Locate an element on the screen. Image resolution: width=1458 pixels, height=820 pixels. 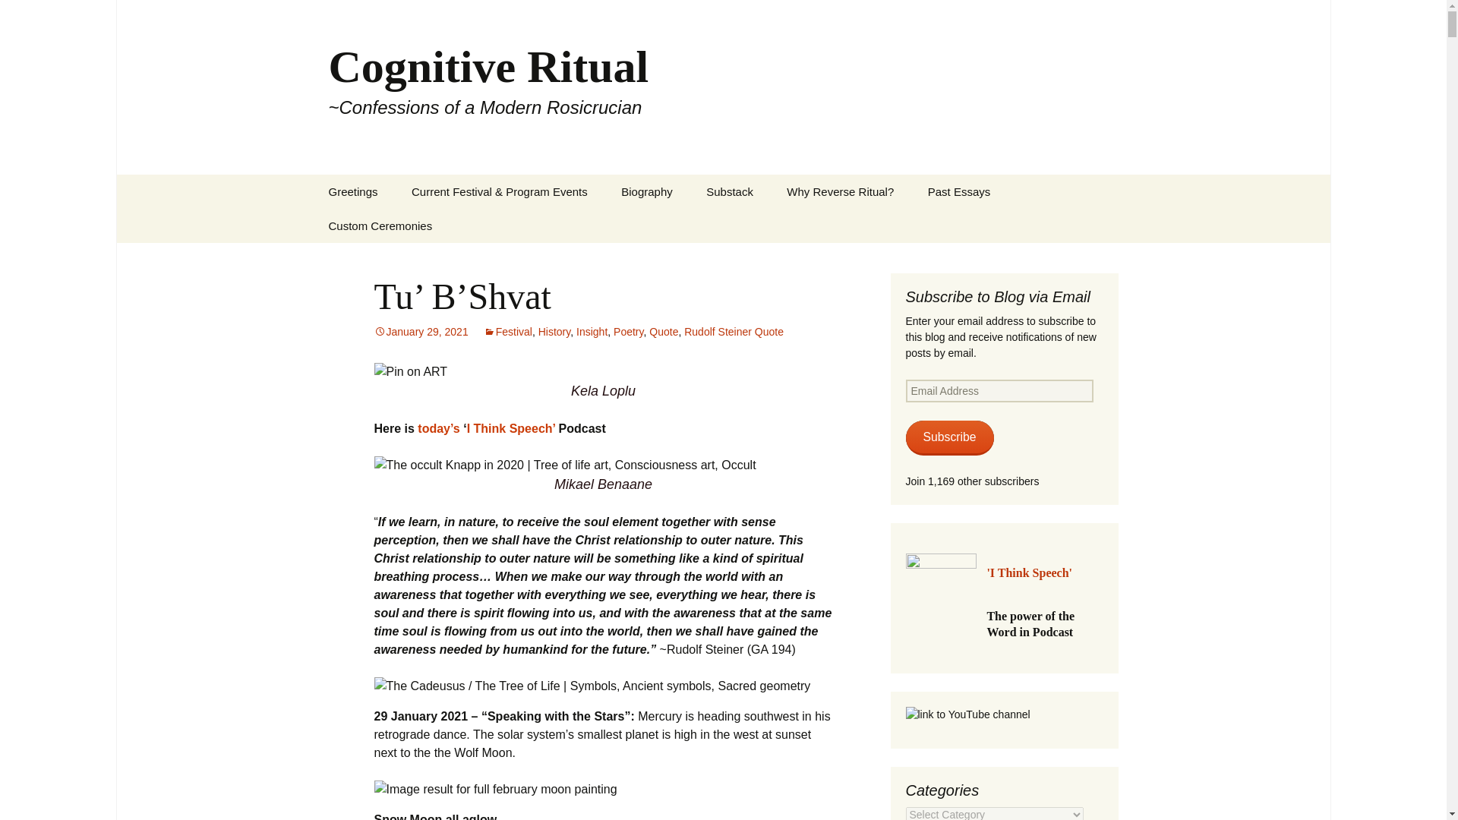
Poetry is located at coordinates (628, 331).